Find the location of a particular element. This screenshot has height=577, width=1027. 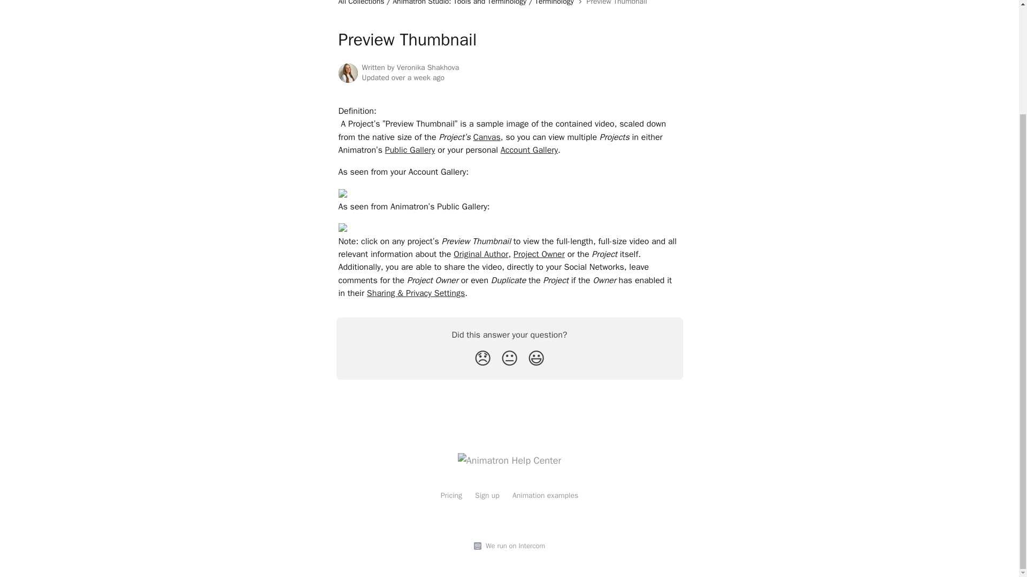

Canvas is located at coordinates (487, 137).